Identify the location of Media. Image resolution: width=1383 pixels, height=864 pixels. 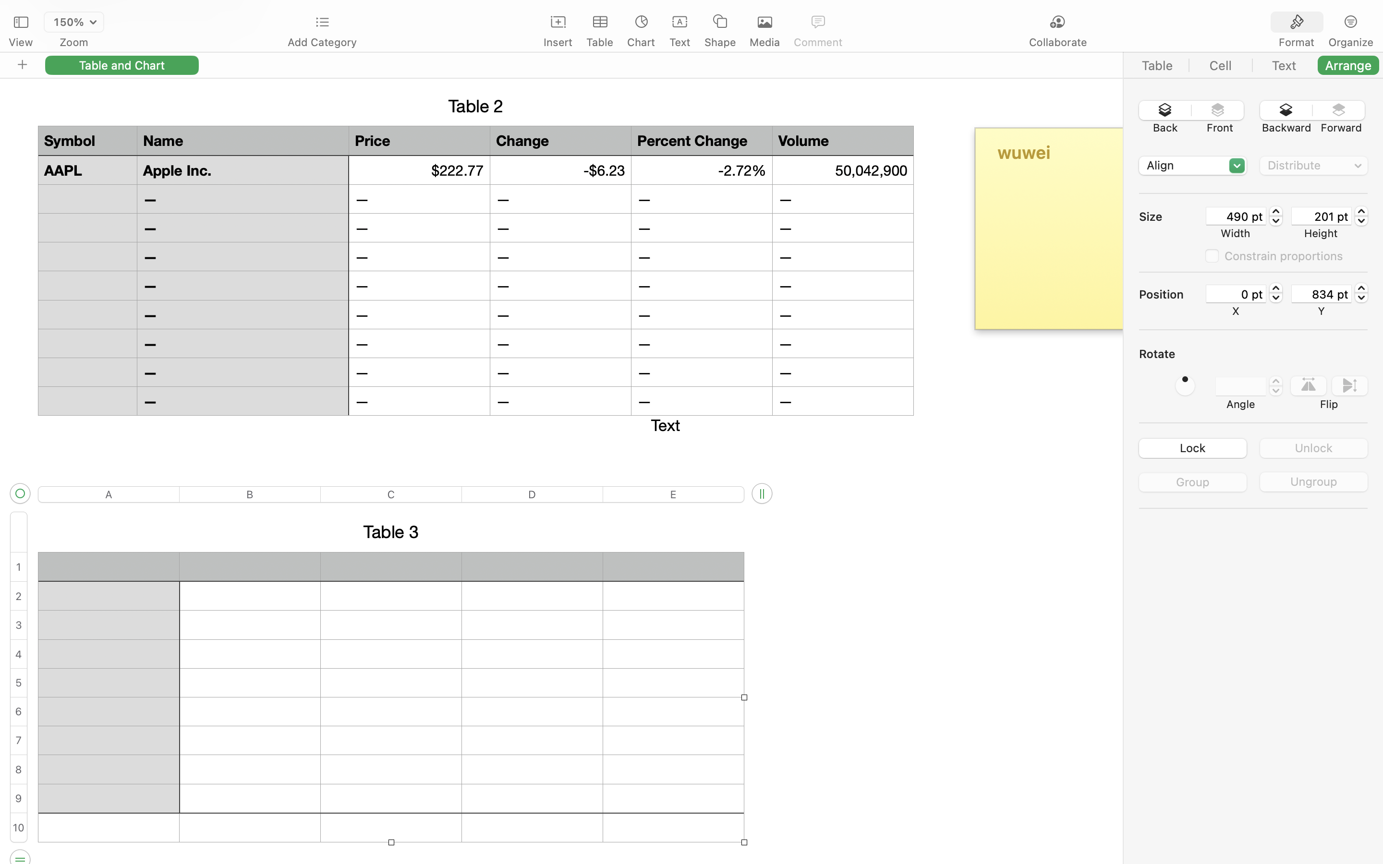
(764, 42).